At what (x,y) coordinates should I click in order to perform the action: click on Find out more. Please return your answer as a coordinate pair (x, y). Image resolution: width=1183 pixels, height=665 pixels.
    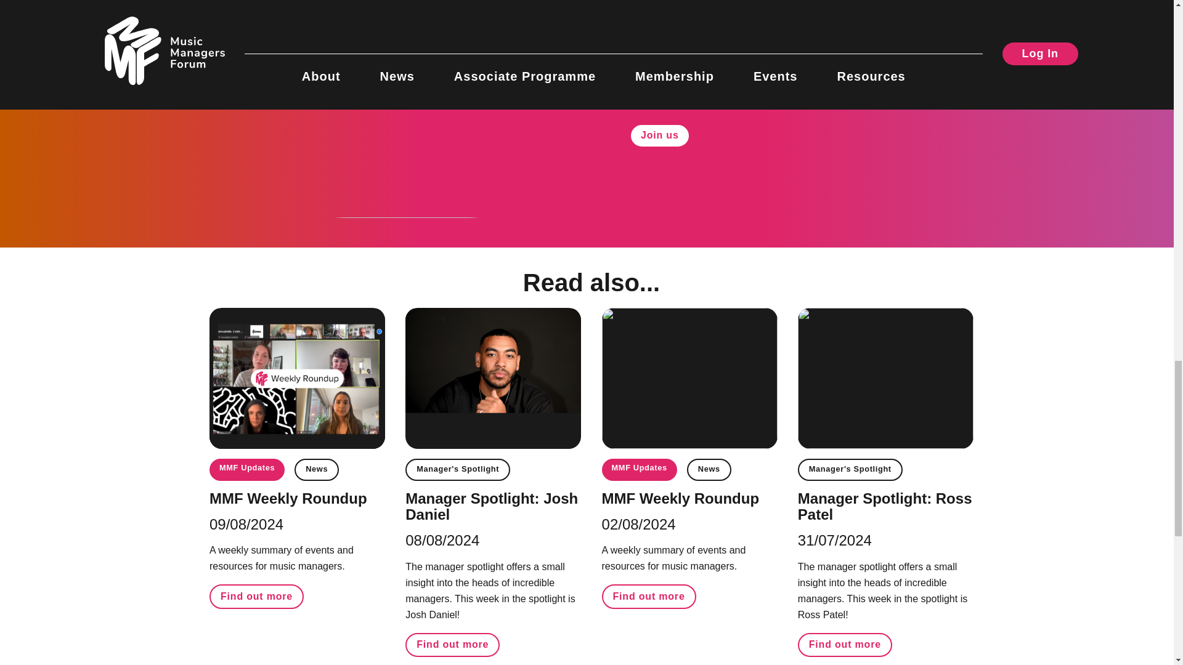
    Looking at the image, I should click on (649, 596).